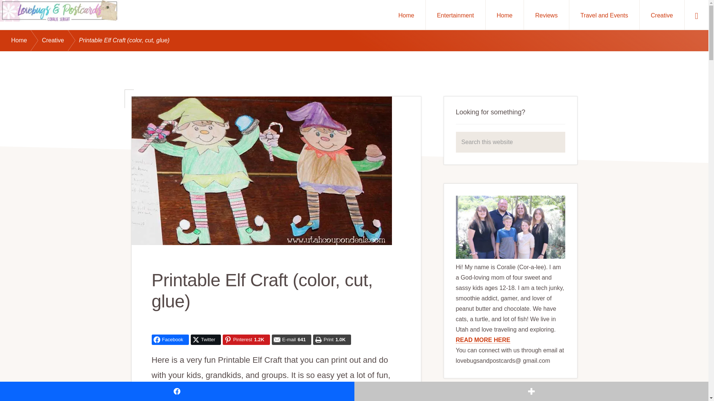  What do you see at coordinates (292, 339) in the screenshot?
I see `E-mail641` at bounding box center [292, 339].